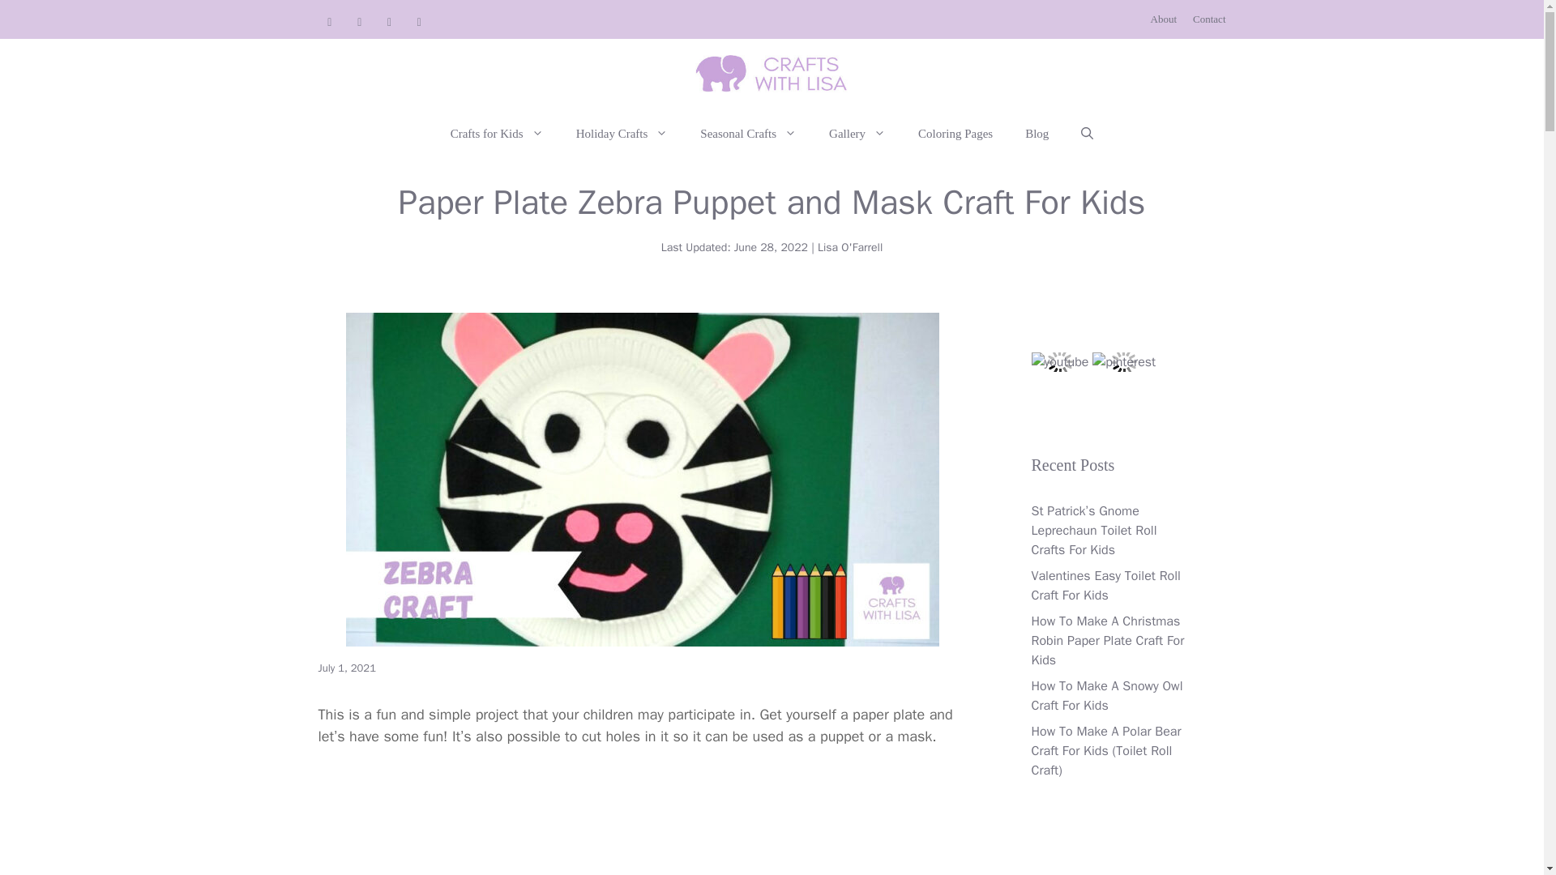 This screenshot has width=1556, height=875. I want to click on pinterest, so click(1123, 362).